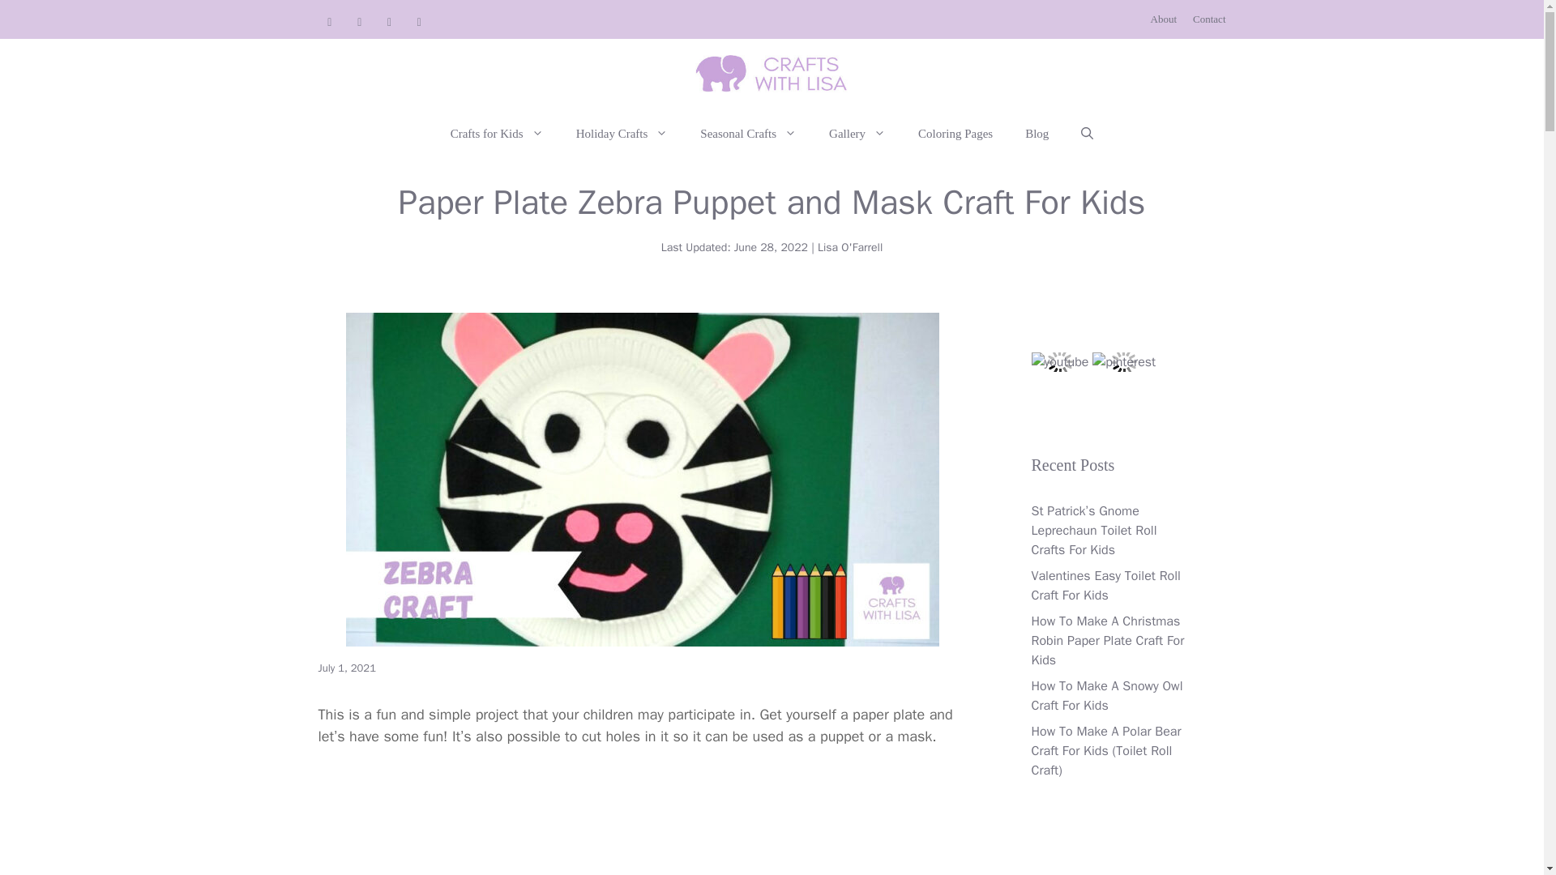 This screenshot has width=1556, height=875. I want to click on pinterest, so click(1123, 362).